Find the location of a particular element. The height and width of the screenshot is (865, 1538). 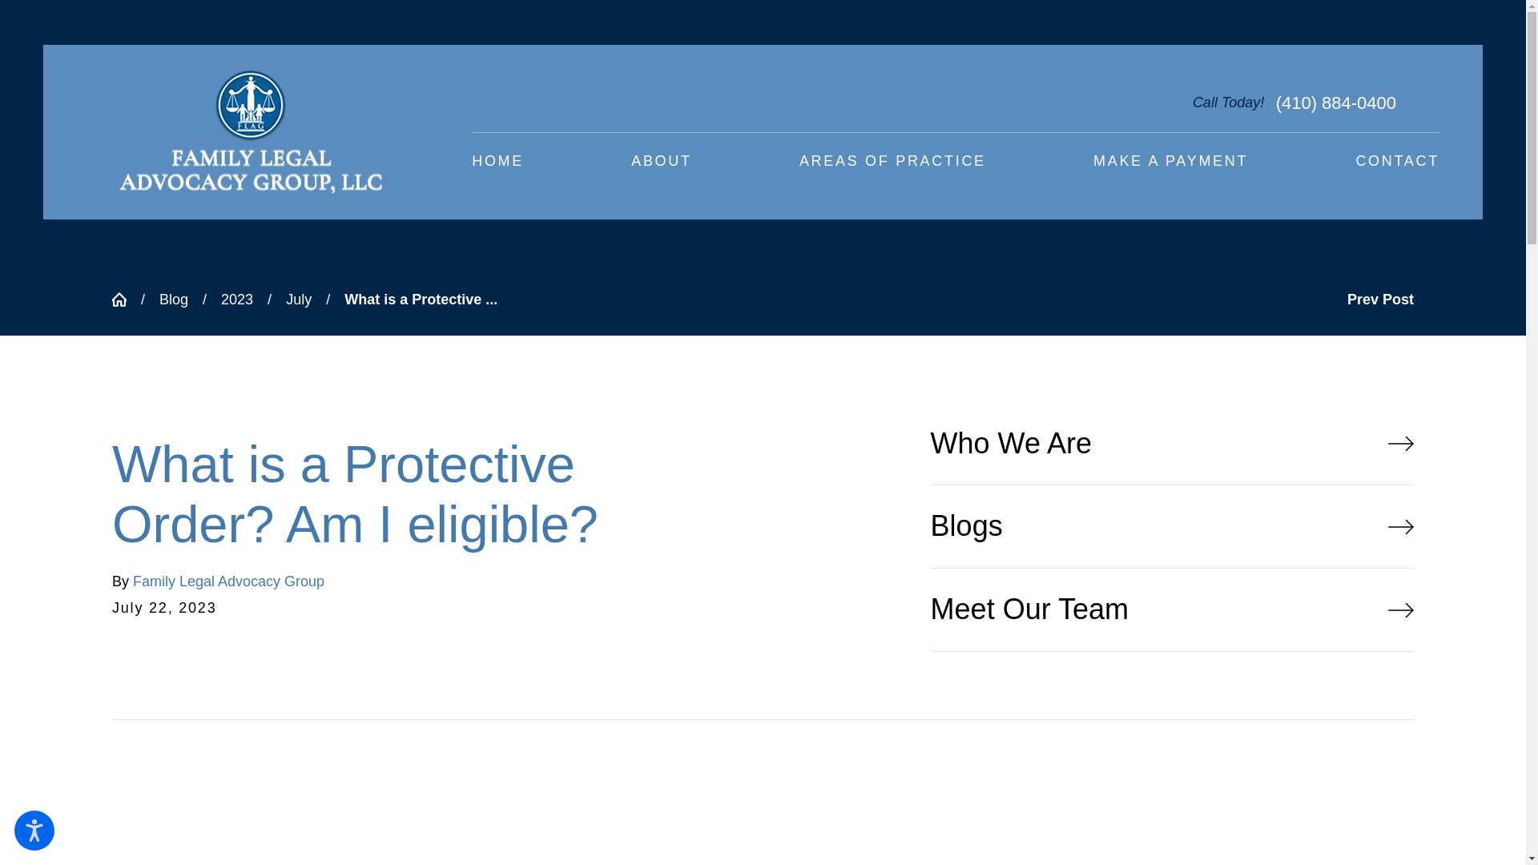

Family Legal Advocacy Group, LLC is located at coordinates (250, 132).